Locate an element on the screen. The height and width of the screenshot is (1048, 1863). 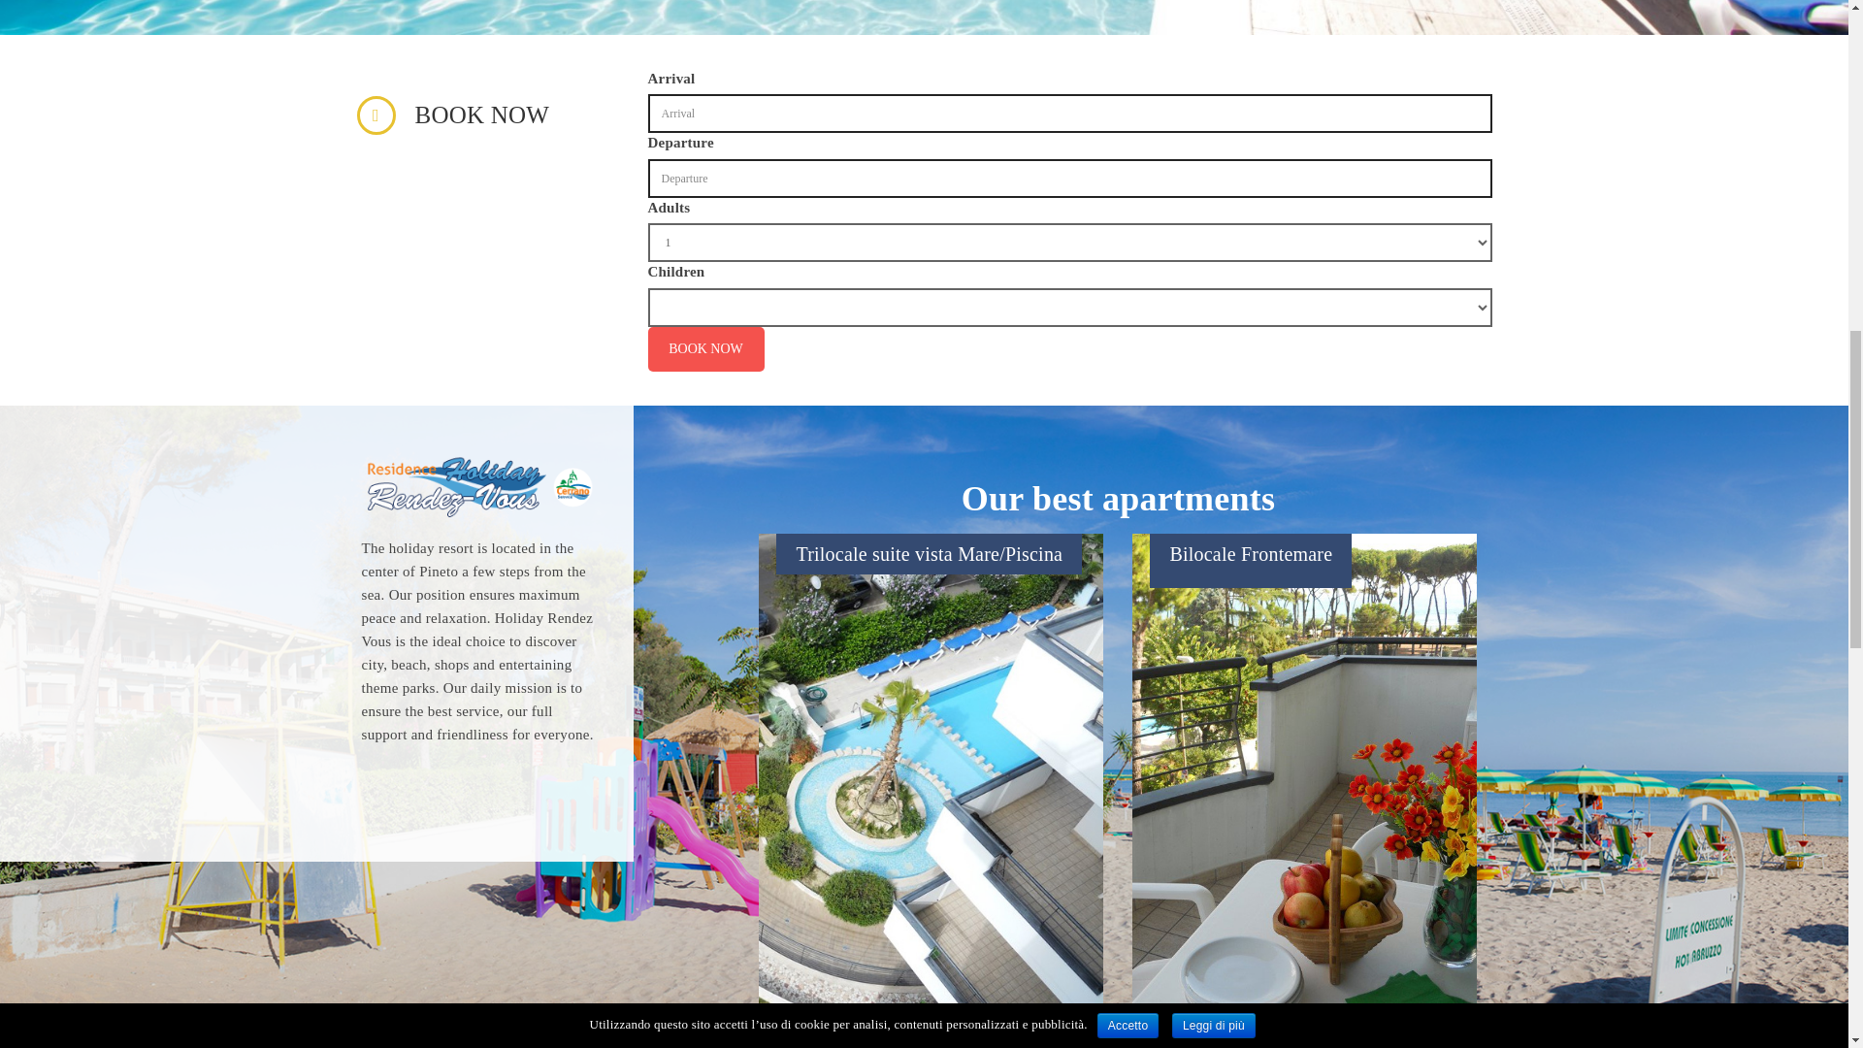
Bilocale Frontemare is located at coordinates (1250, 554).